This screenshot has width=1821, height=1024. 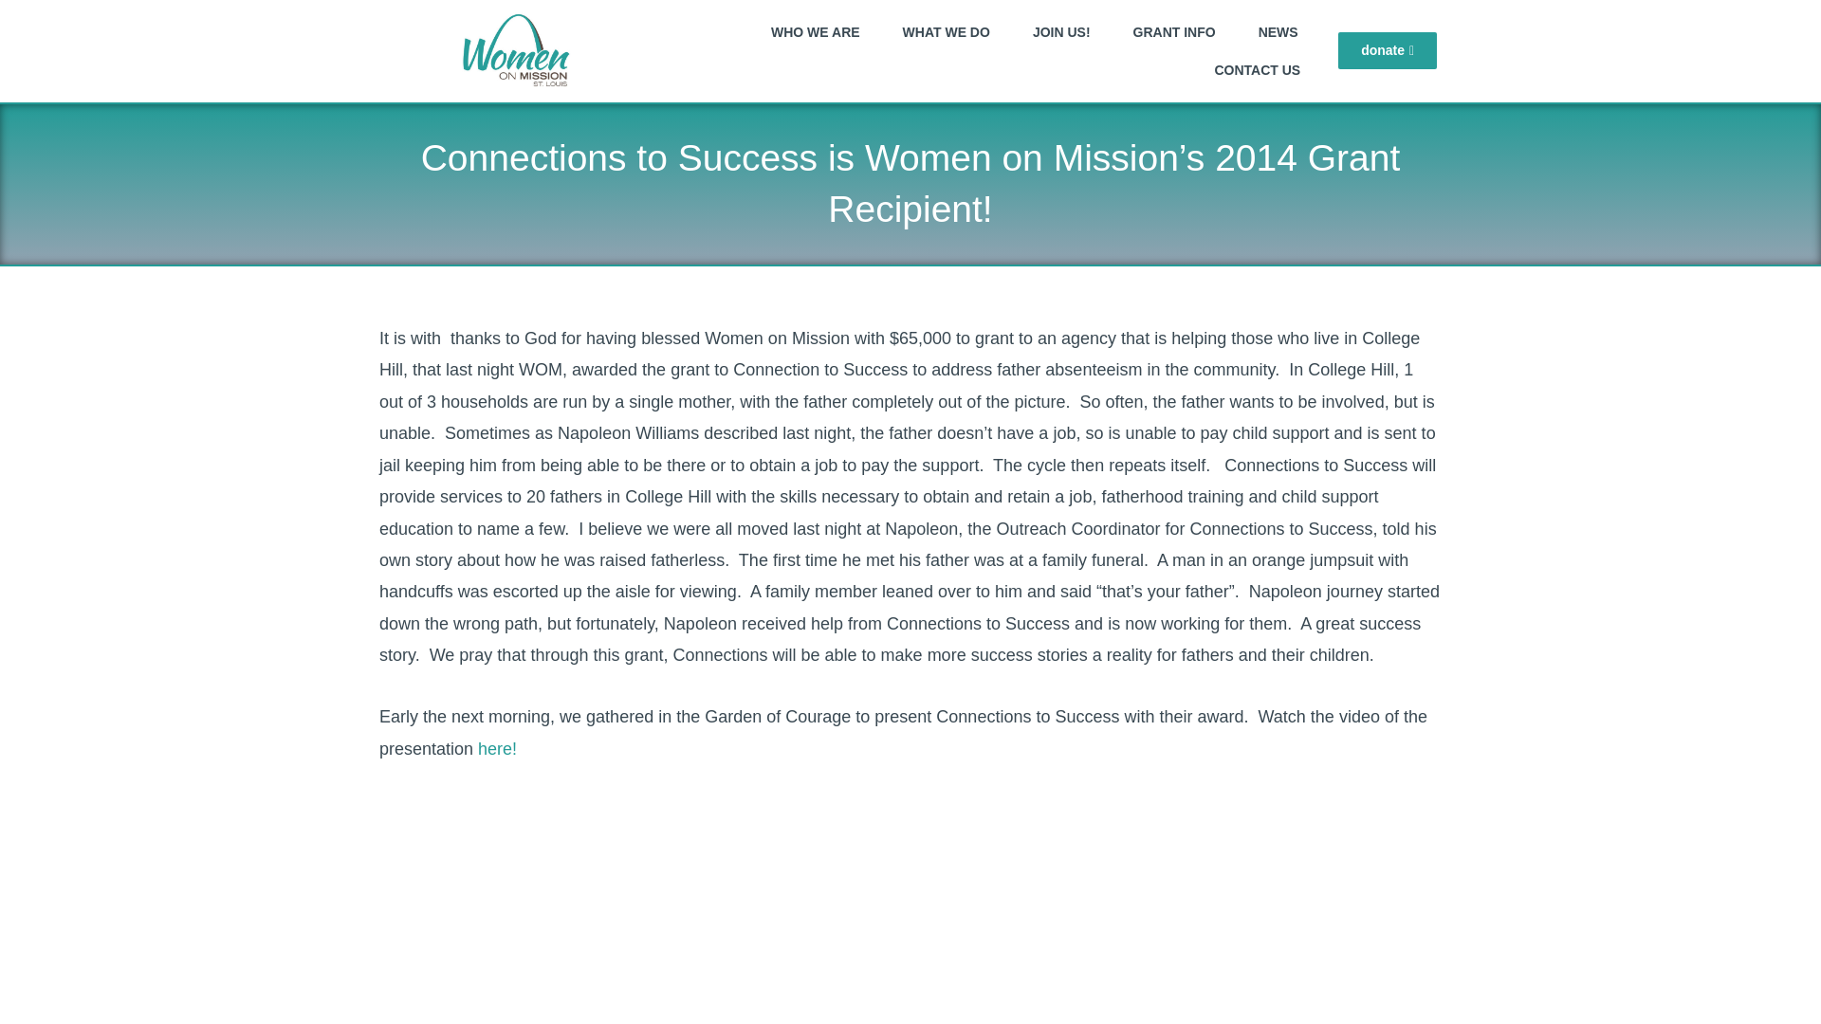 What do you see at coordinates (1256, 70) in the screenshot?
I see `CONTACT US` at bounding box center [1256, 70].